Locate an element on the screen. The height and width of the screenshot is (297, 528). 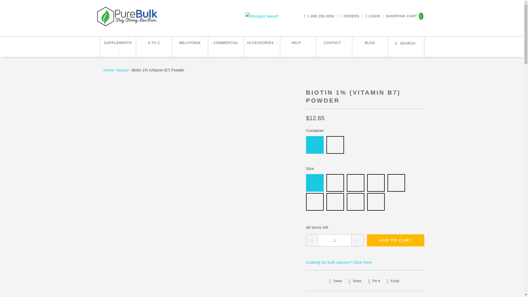
LOGIN is located at coordinates (374, 16).